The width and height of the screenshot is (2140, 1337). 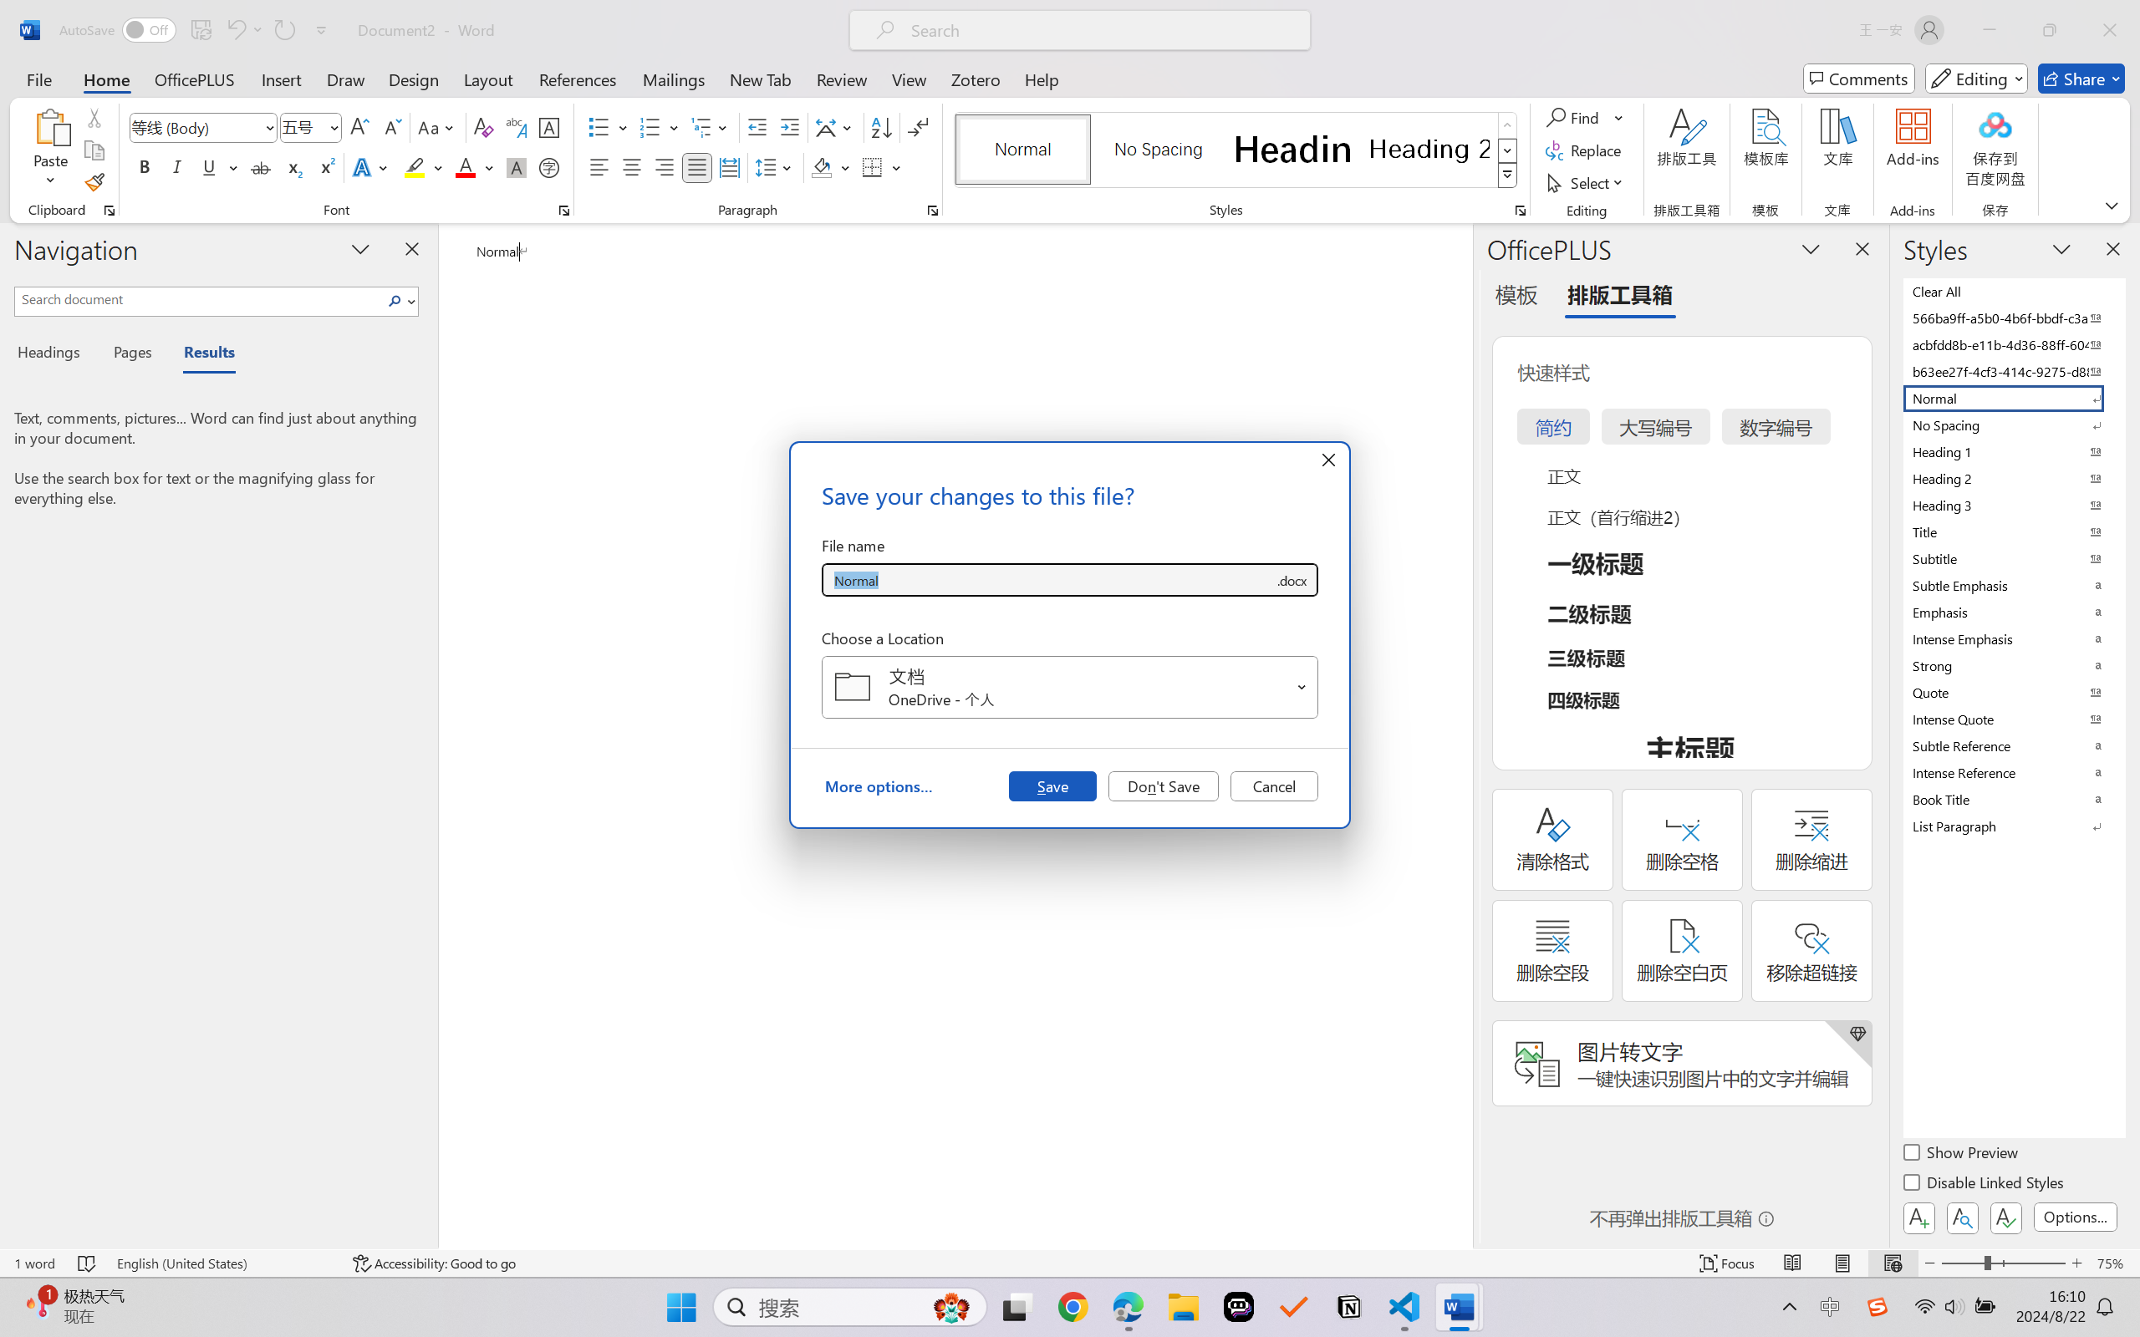 I want to click on Clear Formatting, so click(x=483, y=127).